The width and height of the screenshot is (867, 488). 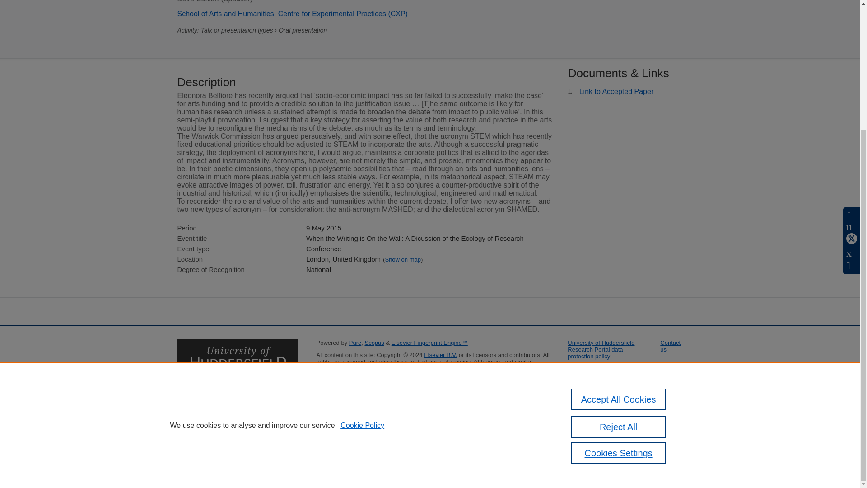 What do you see at coordinates (225, 14) in the screenshot?
I see `School of Arts and Humanities` at bounding box center [225, 14].